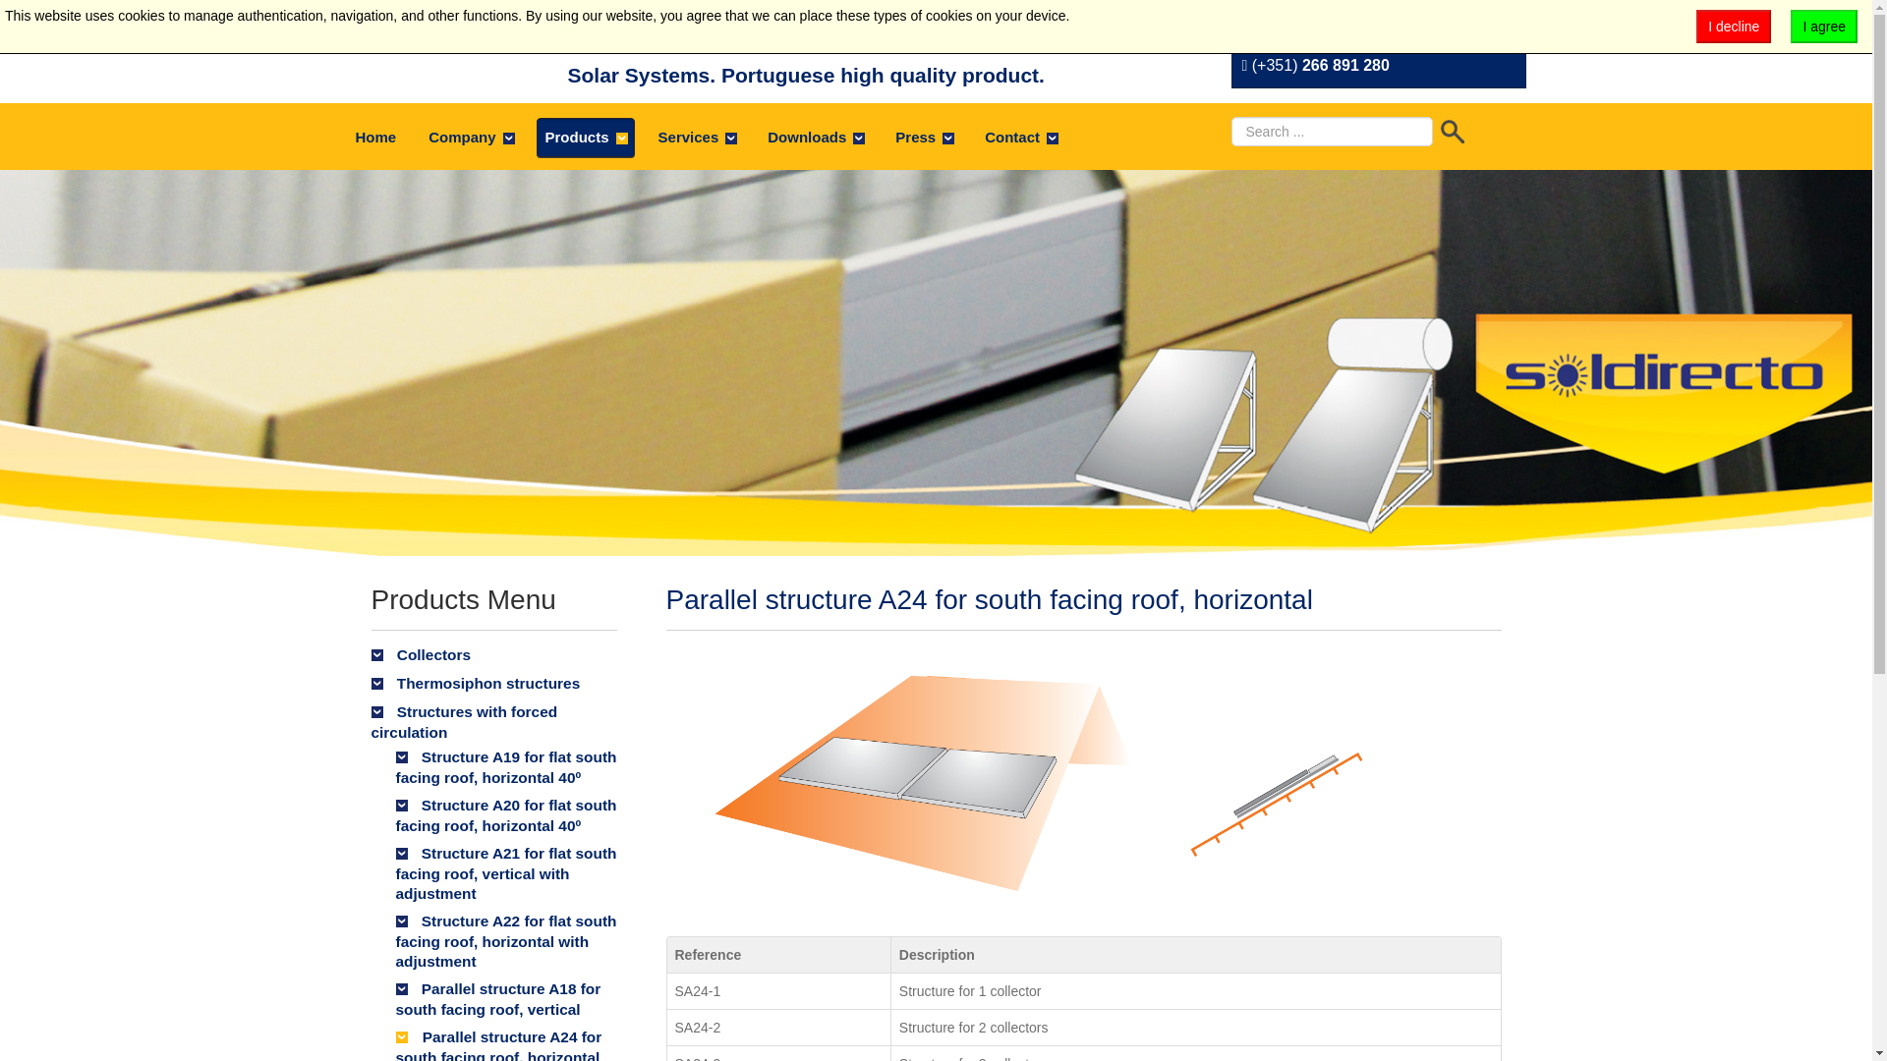 This screenshot has height=1061, width=1887. Describe the element at coordinates (815, 137) in the screenshot. I see `Downloads` at that location.